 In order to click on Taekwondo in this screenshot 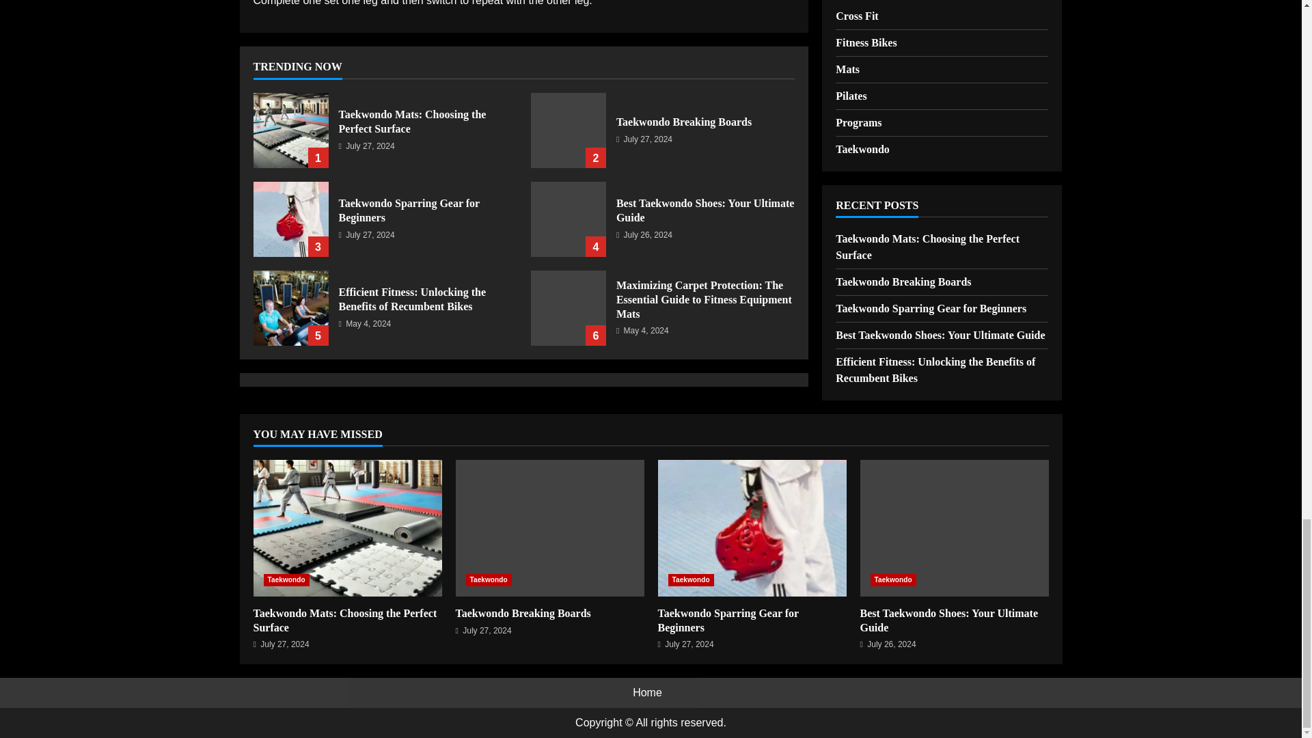, I will do `click(488, 579)`.